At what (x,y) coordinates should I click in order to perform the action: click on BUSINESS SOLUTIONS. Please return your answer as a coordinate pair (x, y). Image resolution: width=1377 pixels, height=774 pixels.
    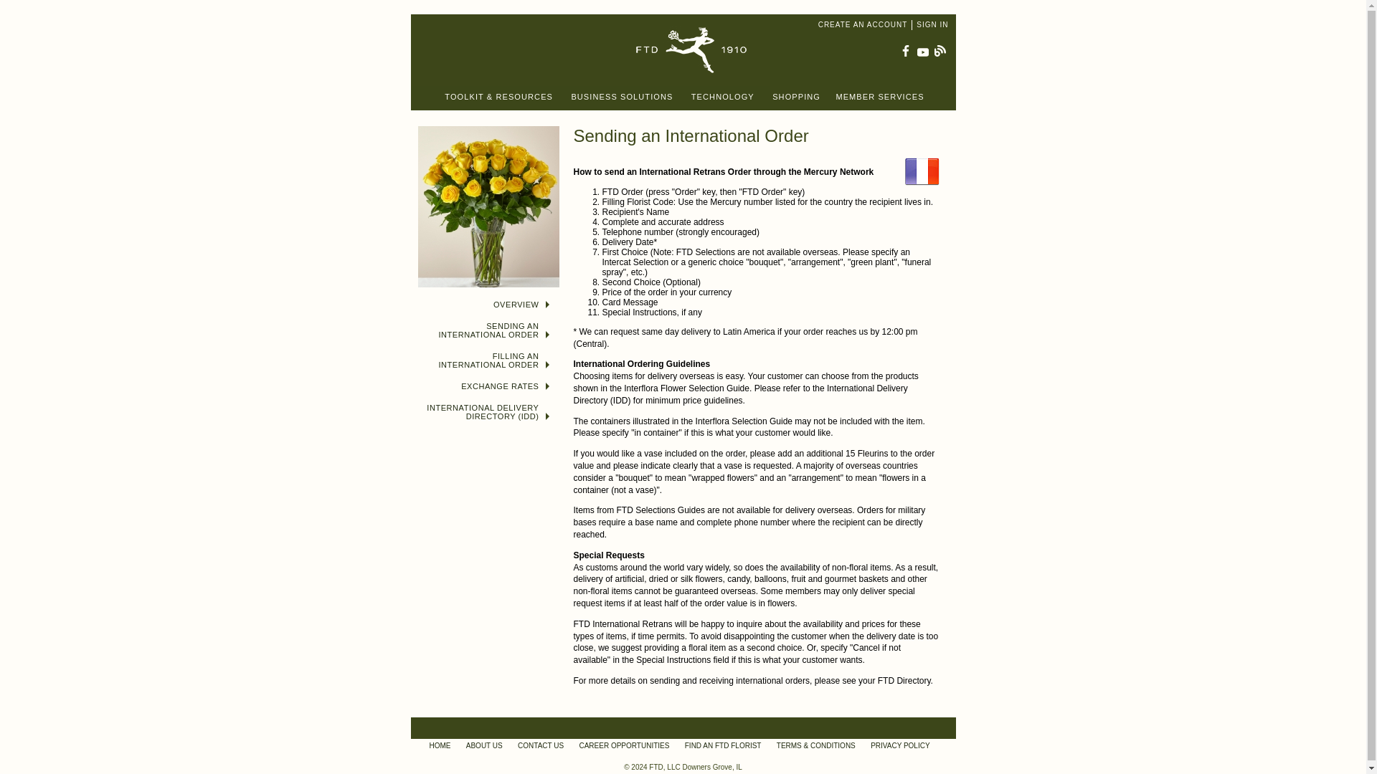
    Looking at the image, I should click on (624, 96).